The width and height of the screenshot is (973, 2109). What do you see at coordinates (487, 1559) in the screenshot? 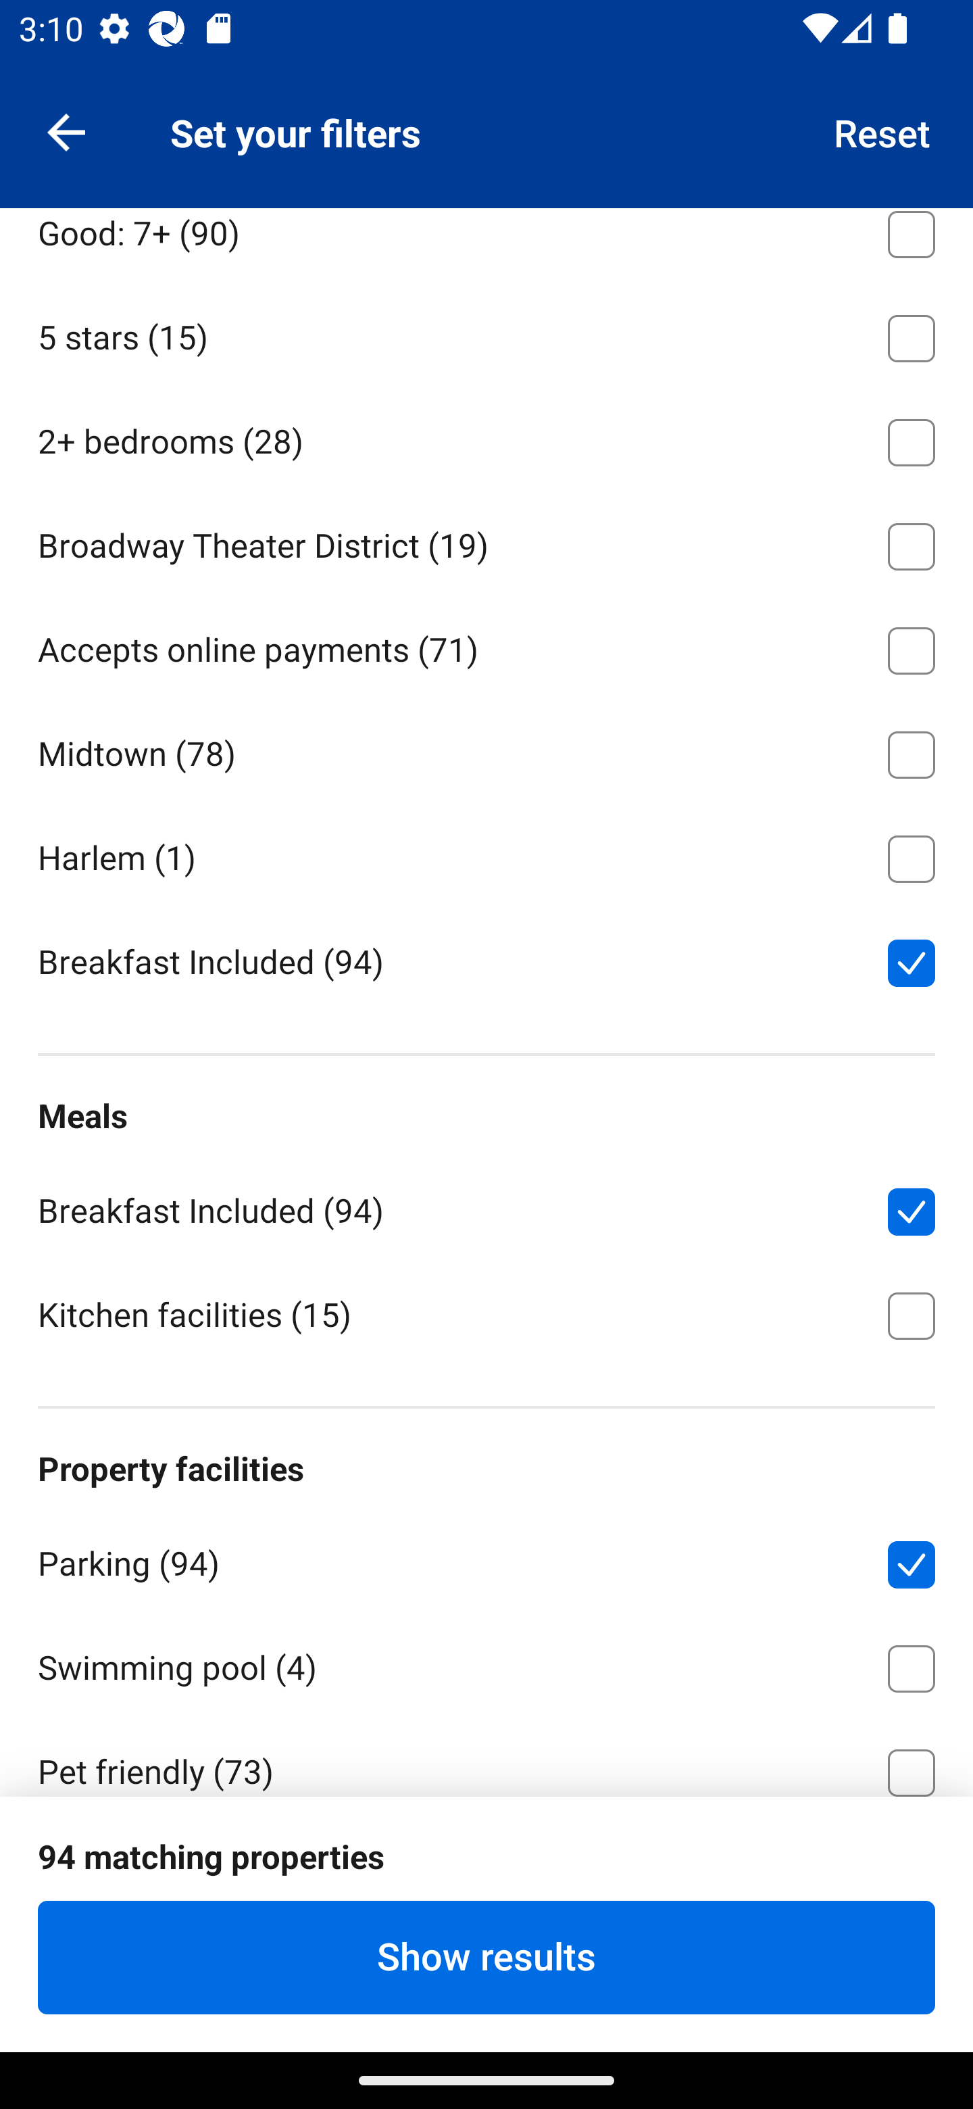
I see `Parking ⁦(94)` at bounding box center [487, 1559].